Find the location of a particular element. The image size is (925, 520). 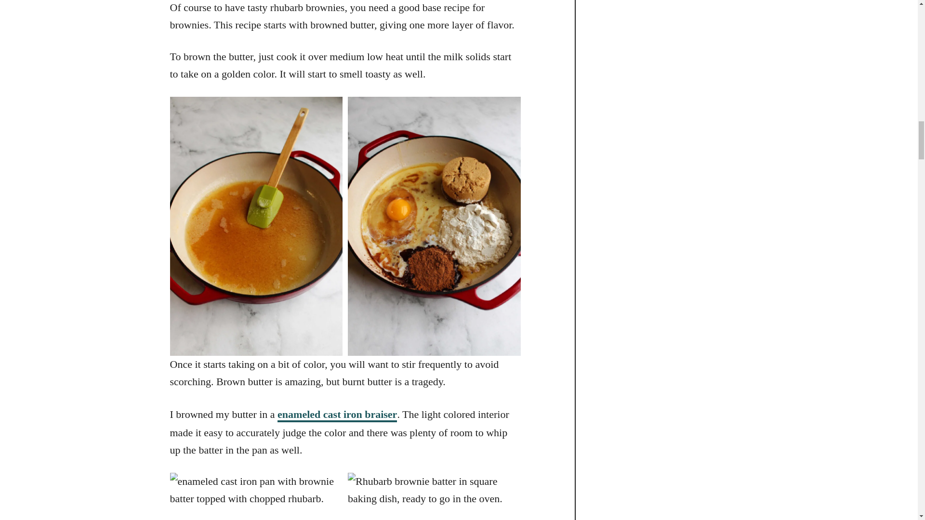

Rhubarb Brownies 6 is located at coordinates (434, 496).